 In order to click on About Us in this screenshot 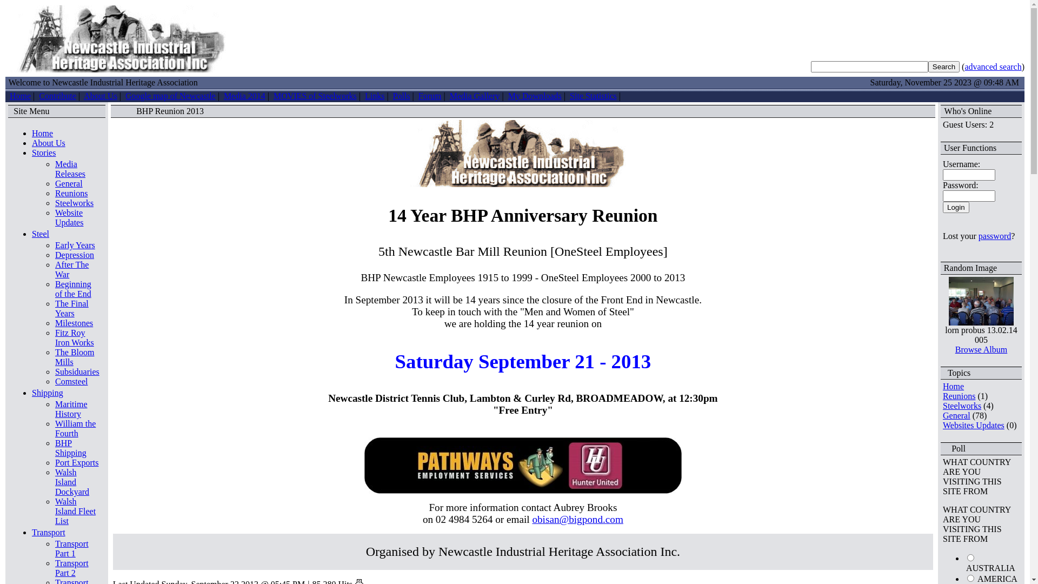, I will do `click(101, 96)`.